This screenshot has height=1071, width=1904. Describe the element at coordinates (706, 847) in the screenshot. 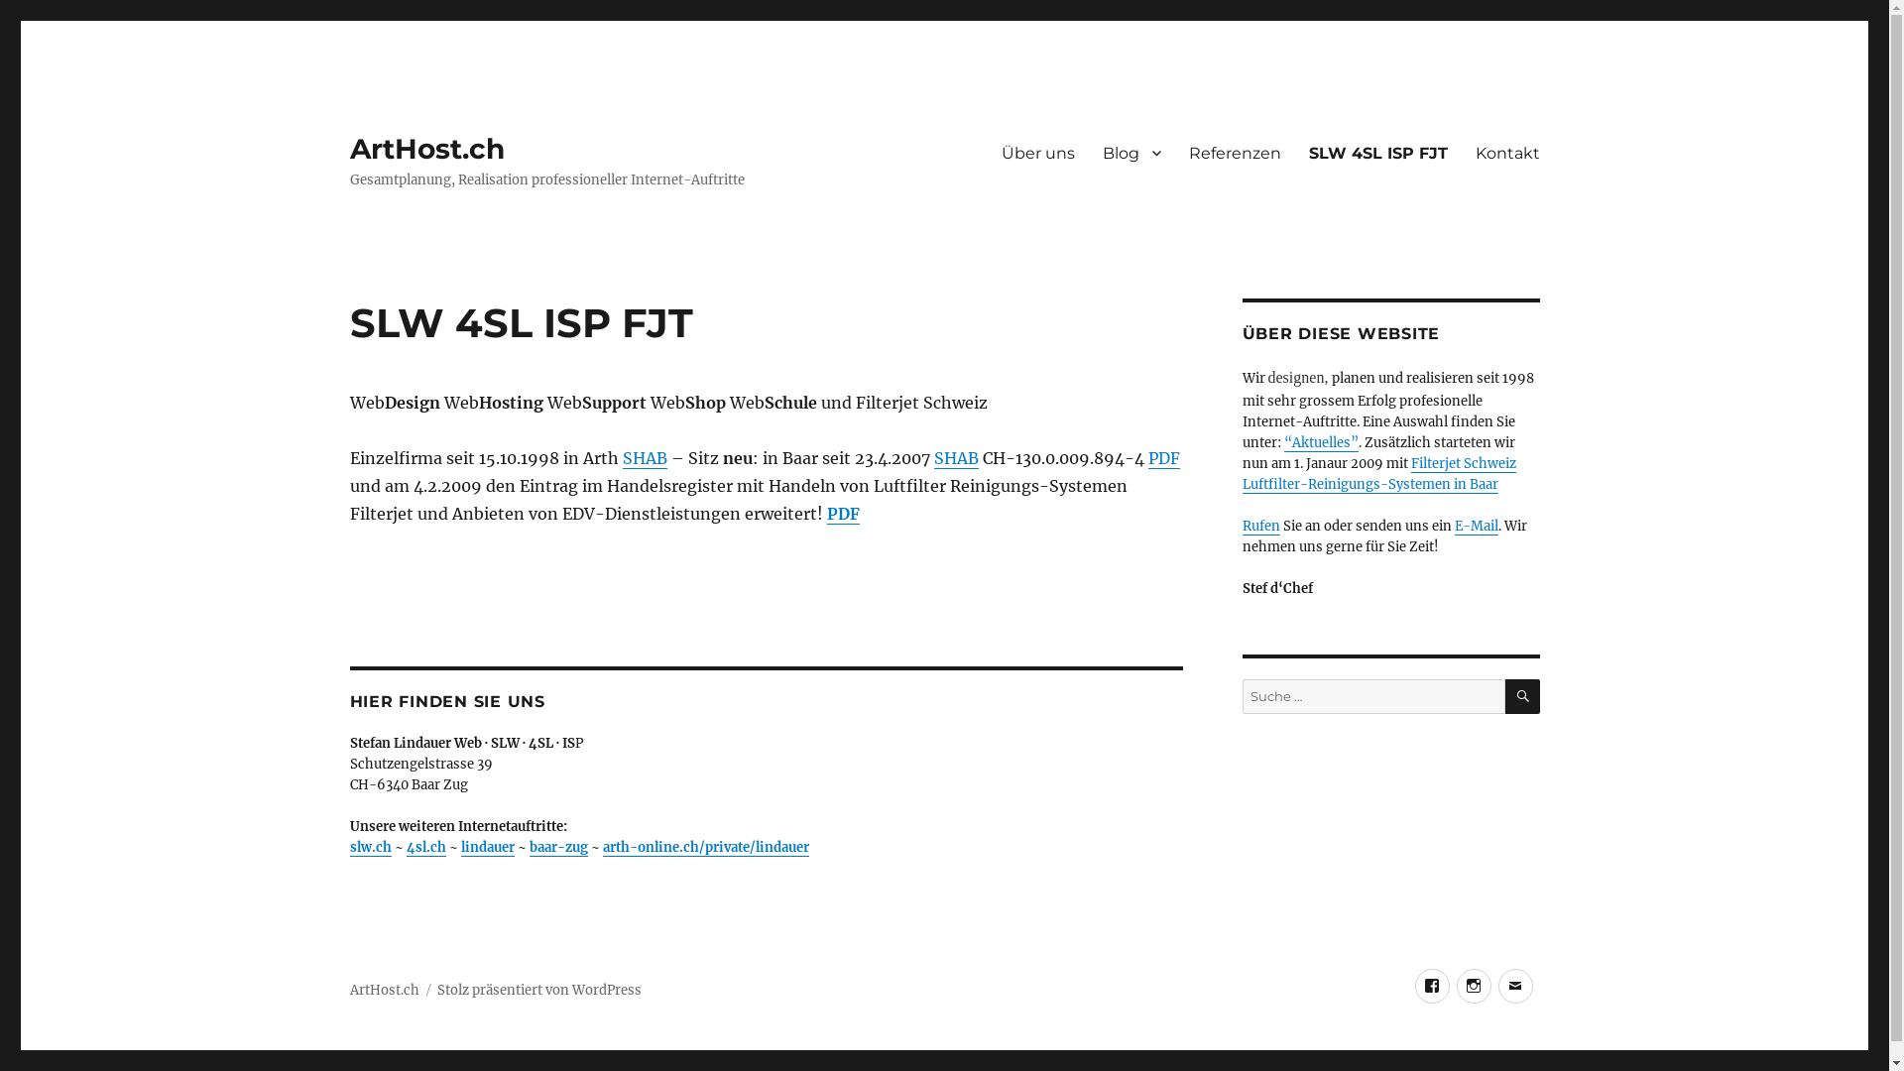

I see `arth-online.ch/private/lindauer` at that location.